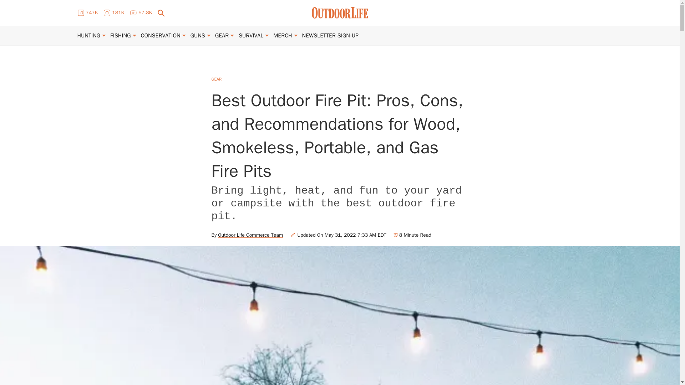 The image size is (685, 385). What do you see at coordinates (330, 36) in the screenshot?
I see `Newsletter Sign-up` at bounding box center [330, 36].